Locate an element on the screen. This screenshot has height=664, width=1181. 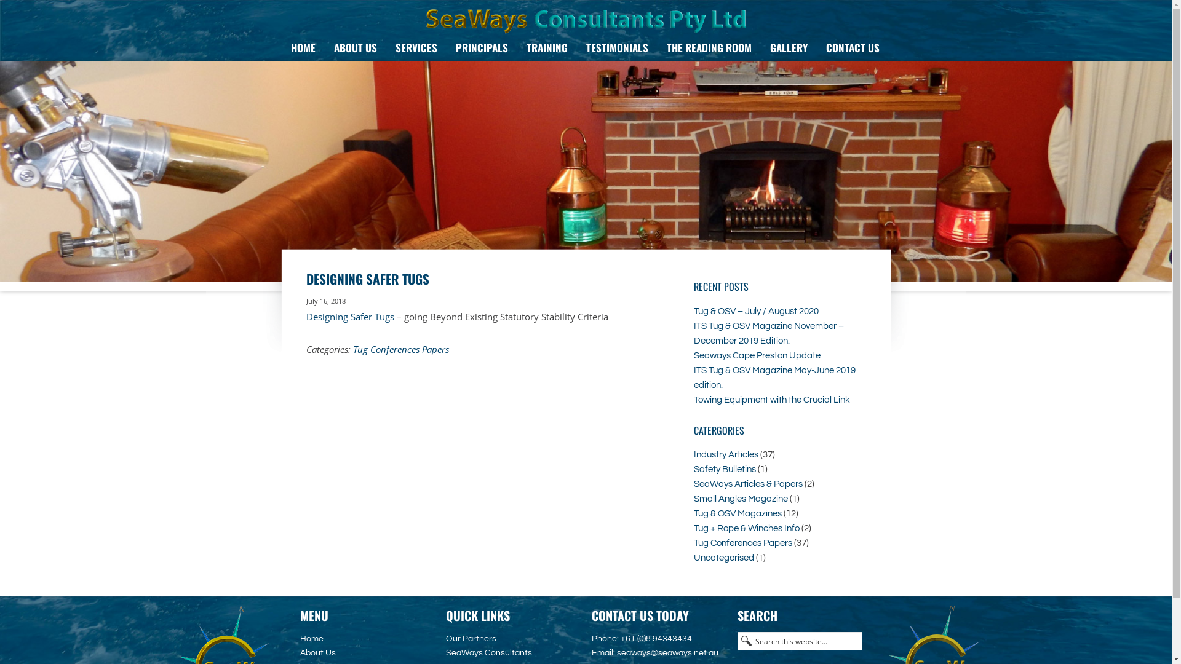
SERVICES is located at coordinates (416, 48).